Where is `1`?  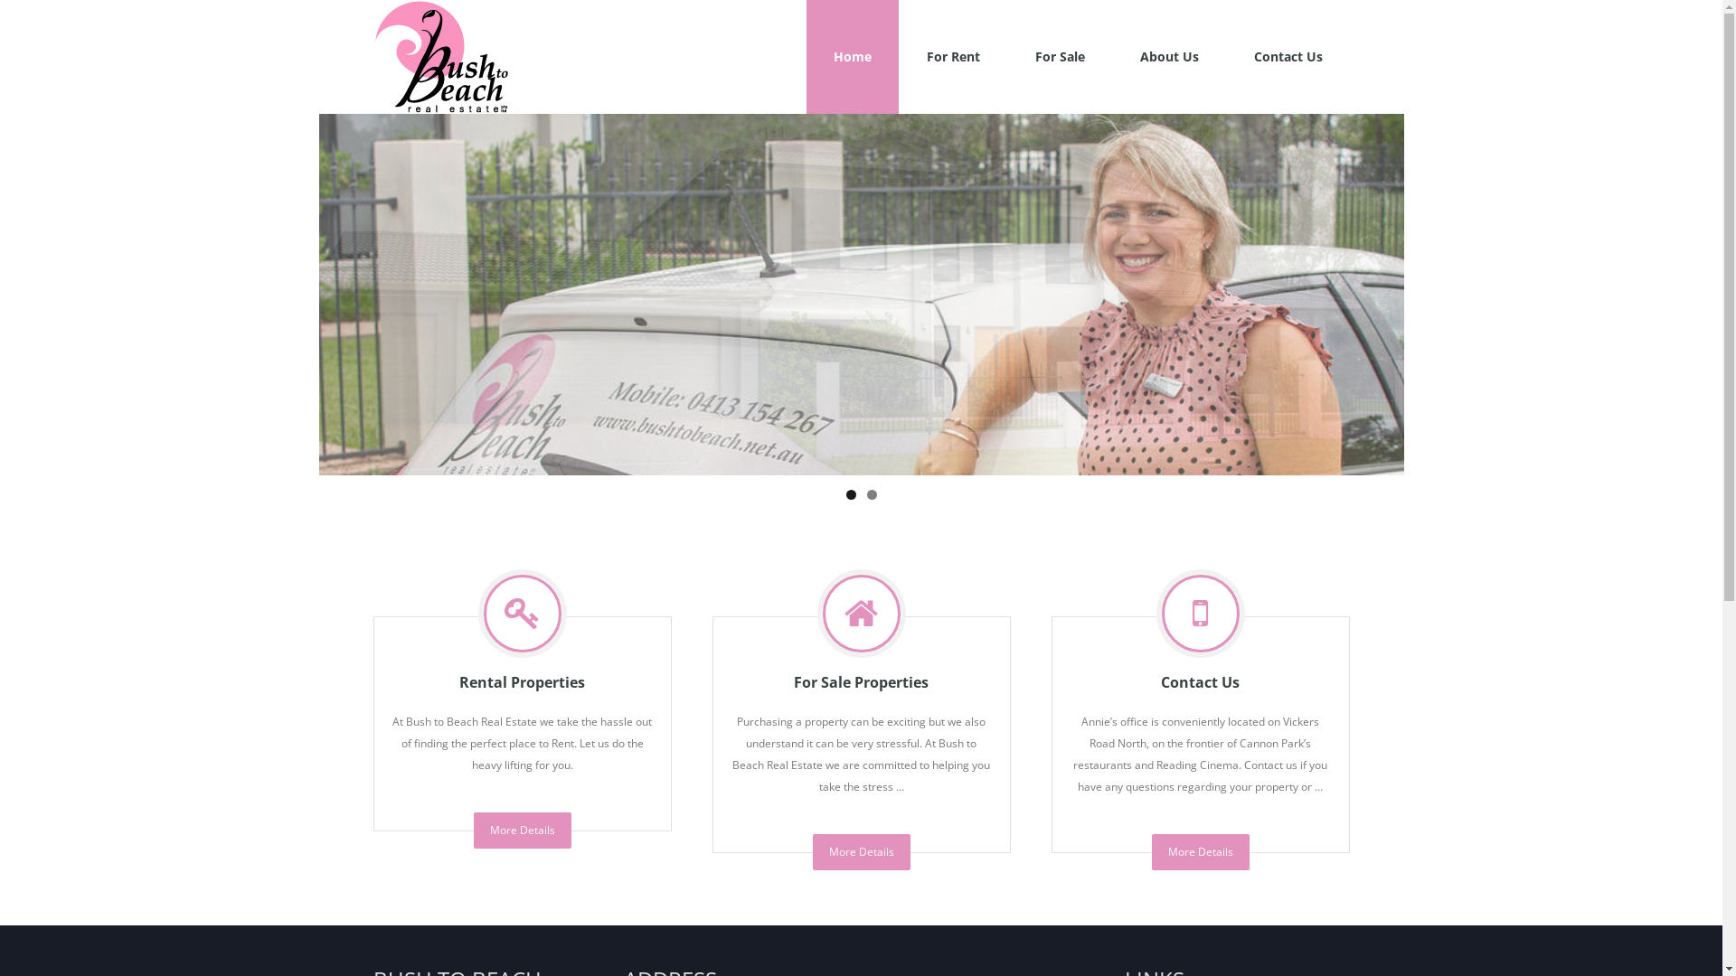 1 is located at coordinates (852, 495).